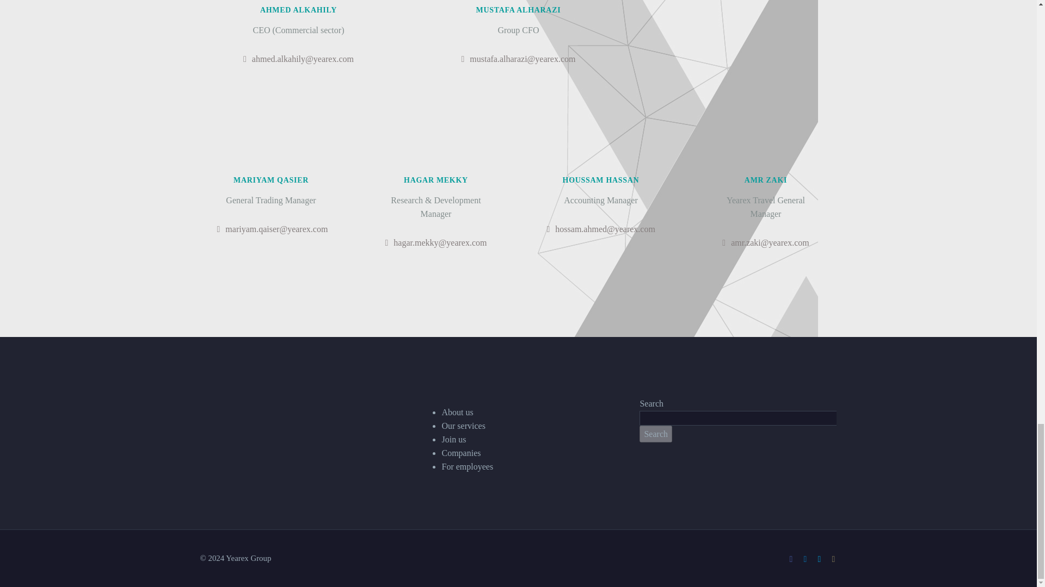  I want to click on LinkedIn, so click(806, 559).